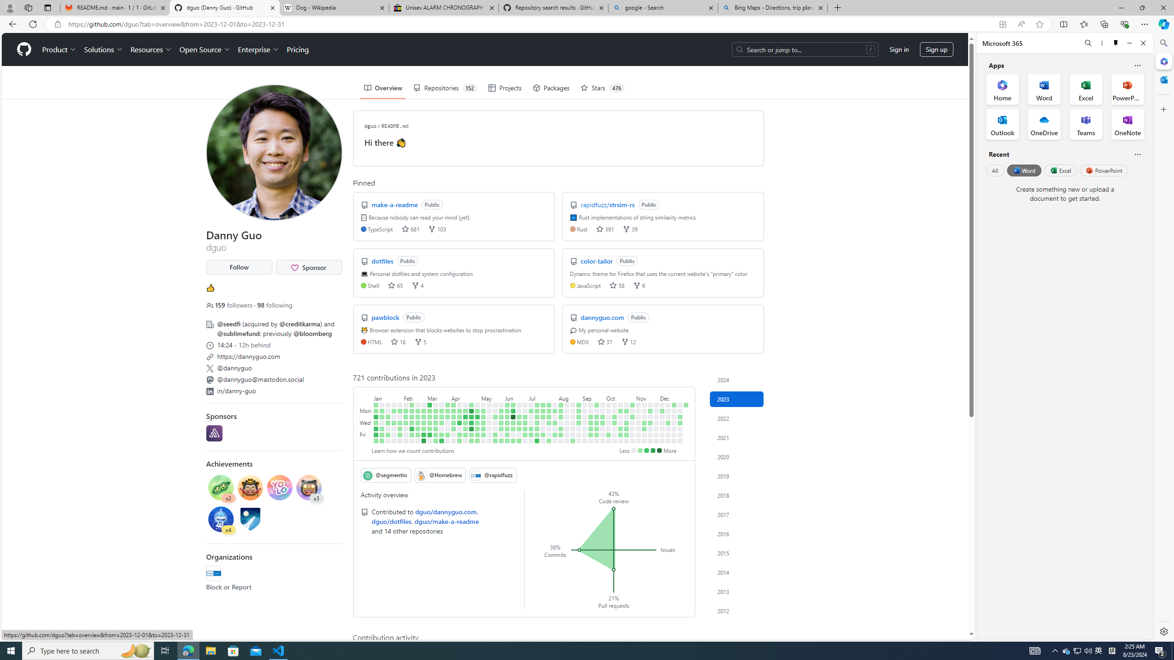 This screenshot has width=1174, height=660. What do you see at coordinates (567, 441) in the screenshot?
I see `No contributions on August 19th.` at bounding box center [567, 441].